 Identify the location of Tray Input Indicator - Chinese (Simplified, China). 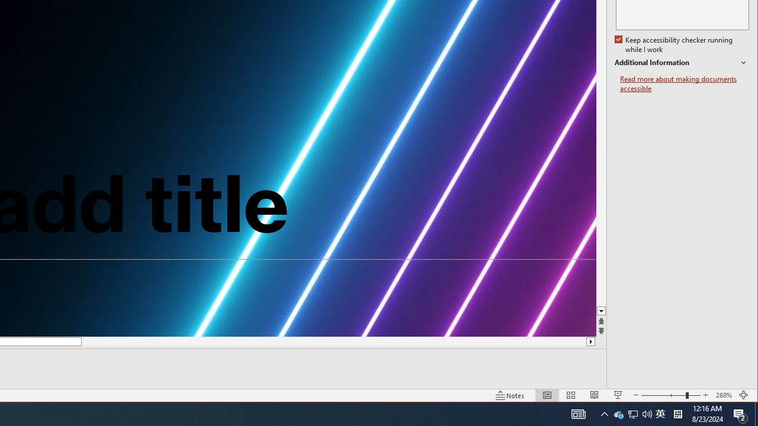
(660, 414).